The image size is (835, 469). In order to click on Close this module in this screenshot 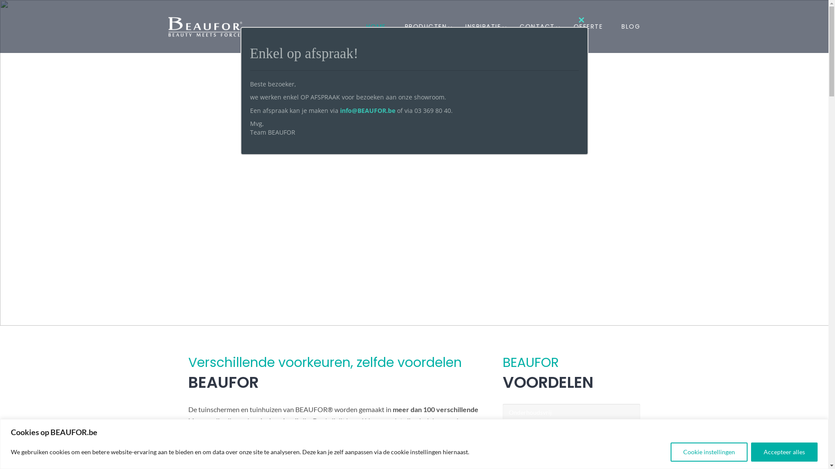, I will do `click(581, 20)`.